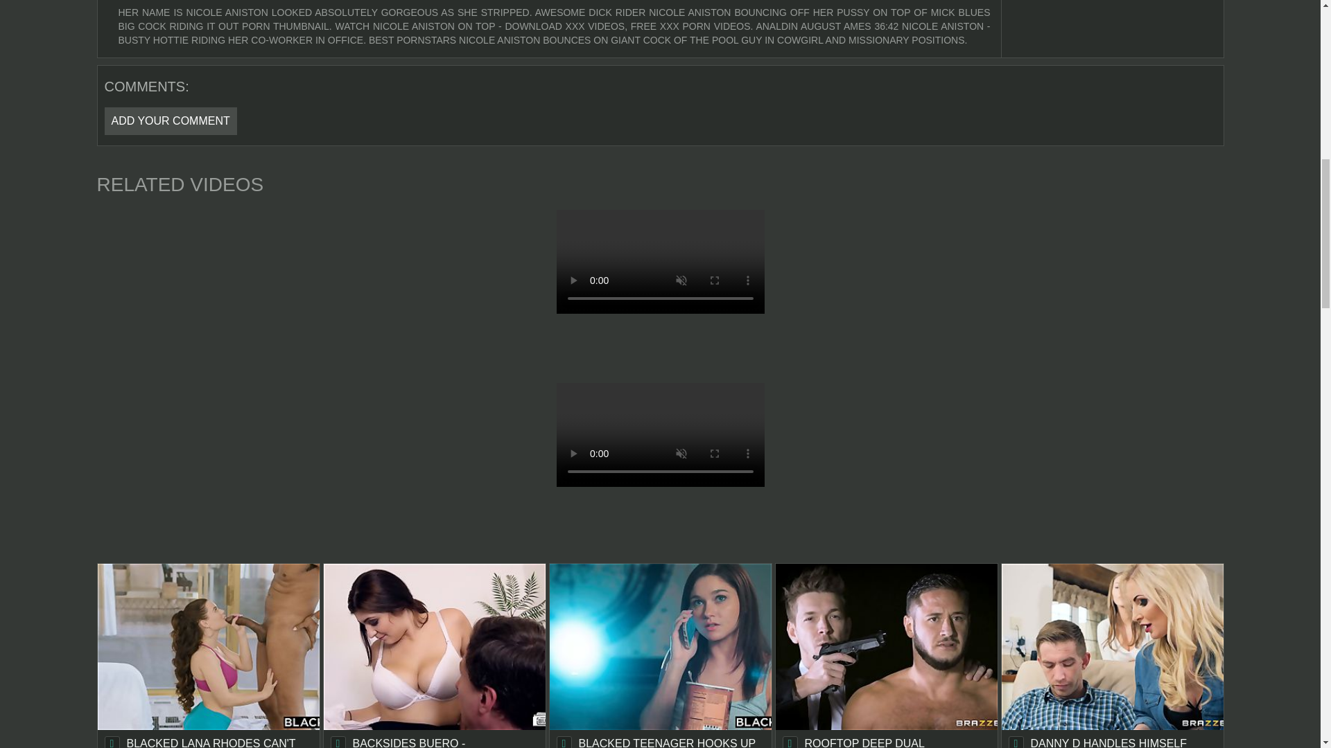 The width and height of the screenshot is (1331, 748). I want to click on BACKSIDES BUERO - MISCHIEVOUS OFFICE, so click(434, 656).